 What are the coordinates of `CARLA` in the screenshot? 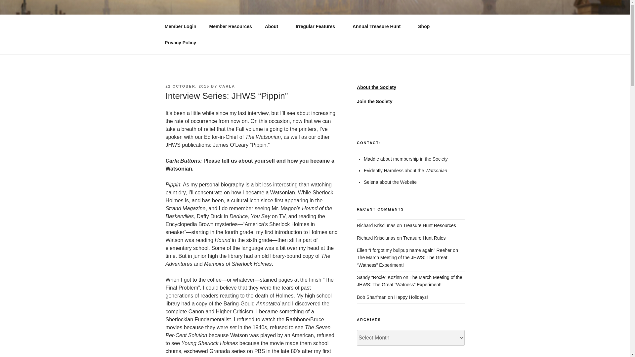 It's located at (227, 86).